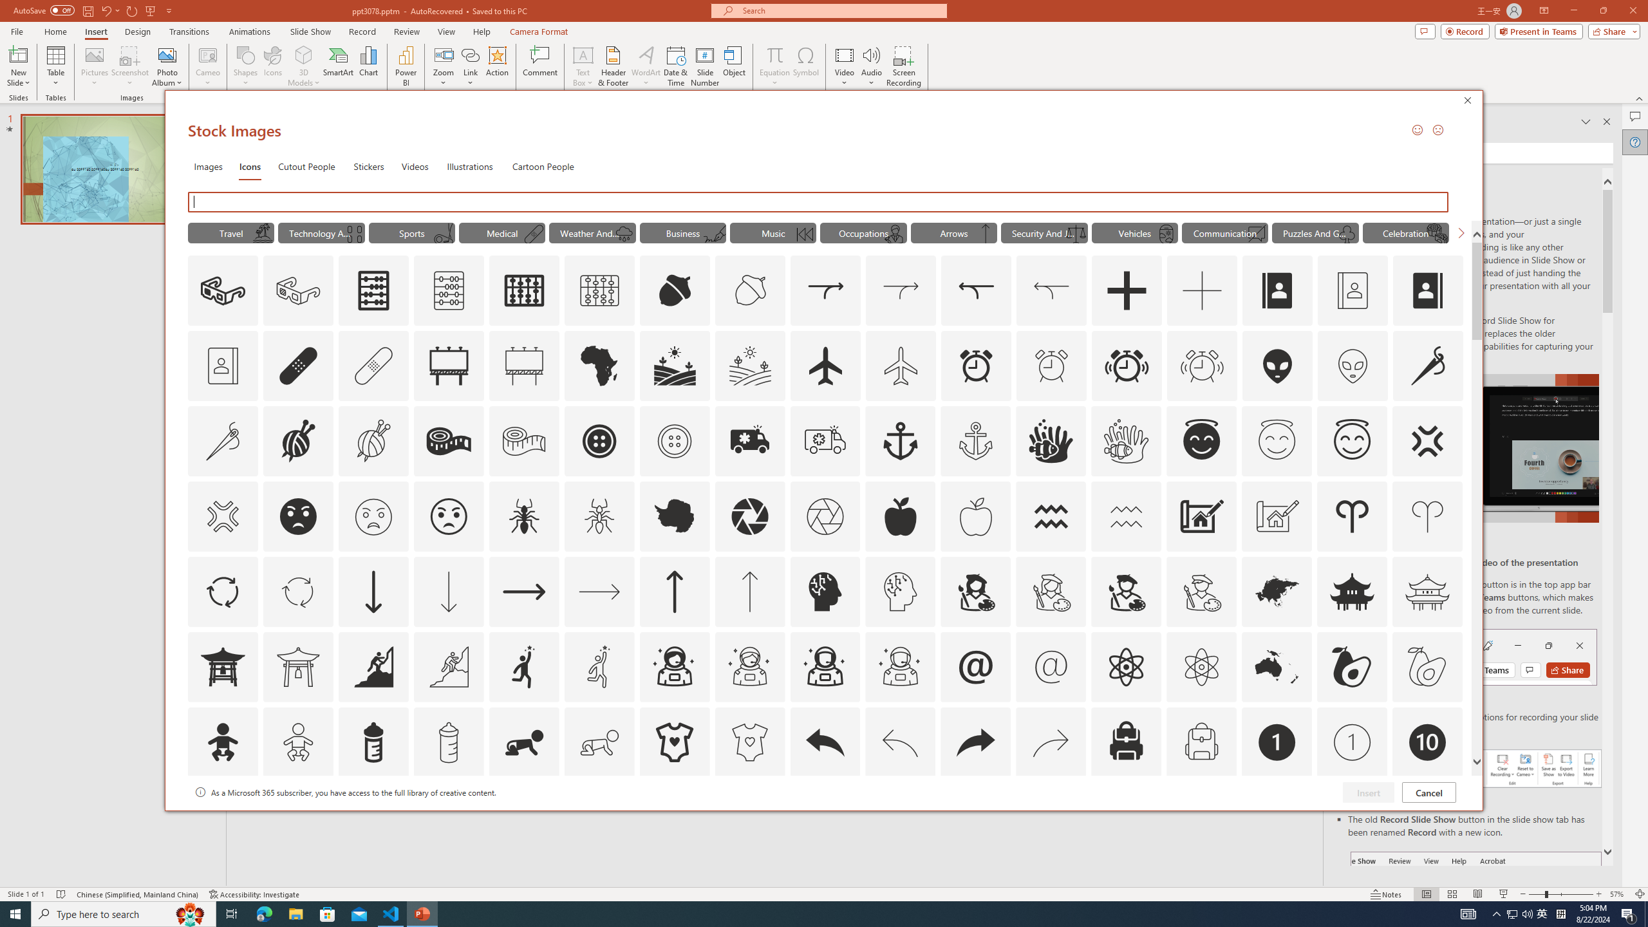 Image resolution: width=1648 pixels, height=927 pixels. Describe the element at coordinates (373, 742) in the screenshot. I see `AutomationID: Icons_BabyBottle` at that location.